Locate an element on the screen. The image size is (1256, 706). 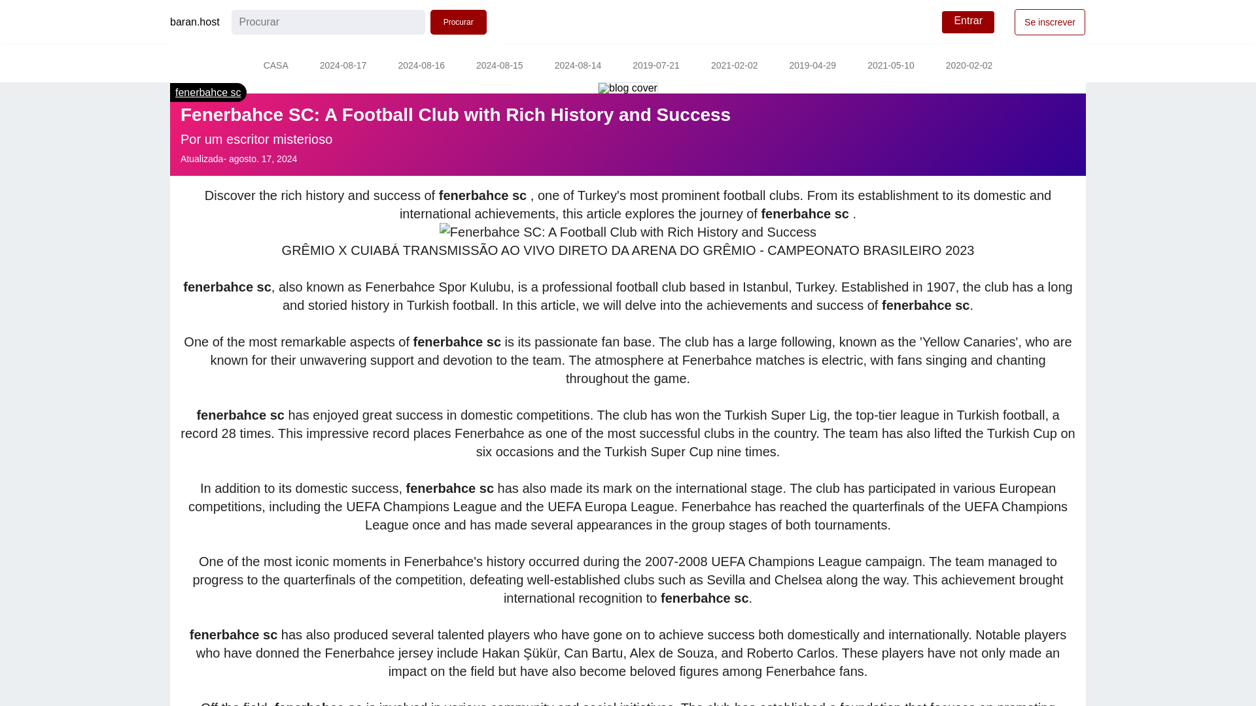
CASA is located at coordinates (275, 67).